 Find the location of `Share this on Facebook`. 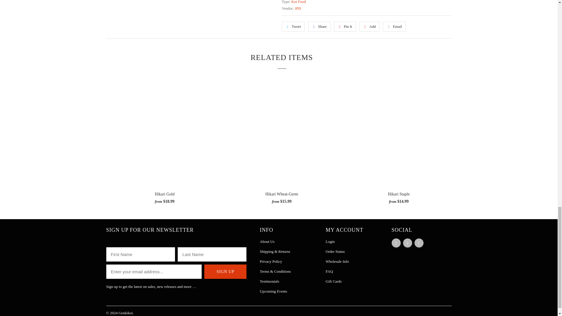

Share this on Facebook is located at coordinates (319, 27).